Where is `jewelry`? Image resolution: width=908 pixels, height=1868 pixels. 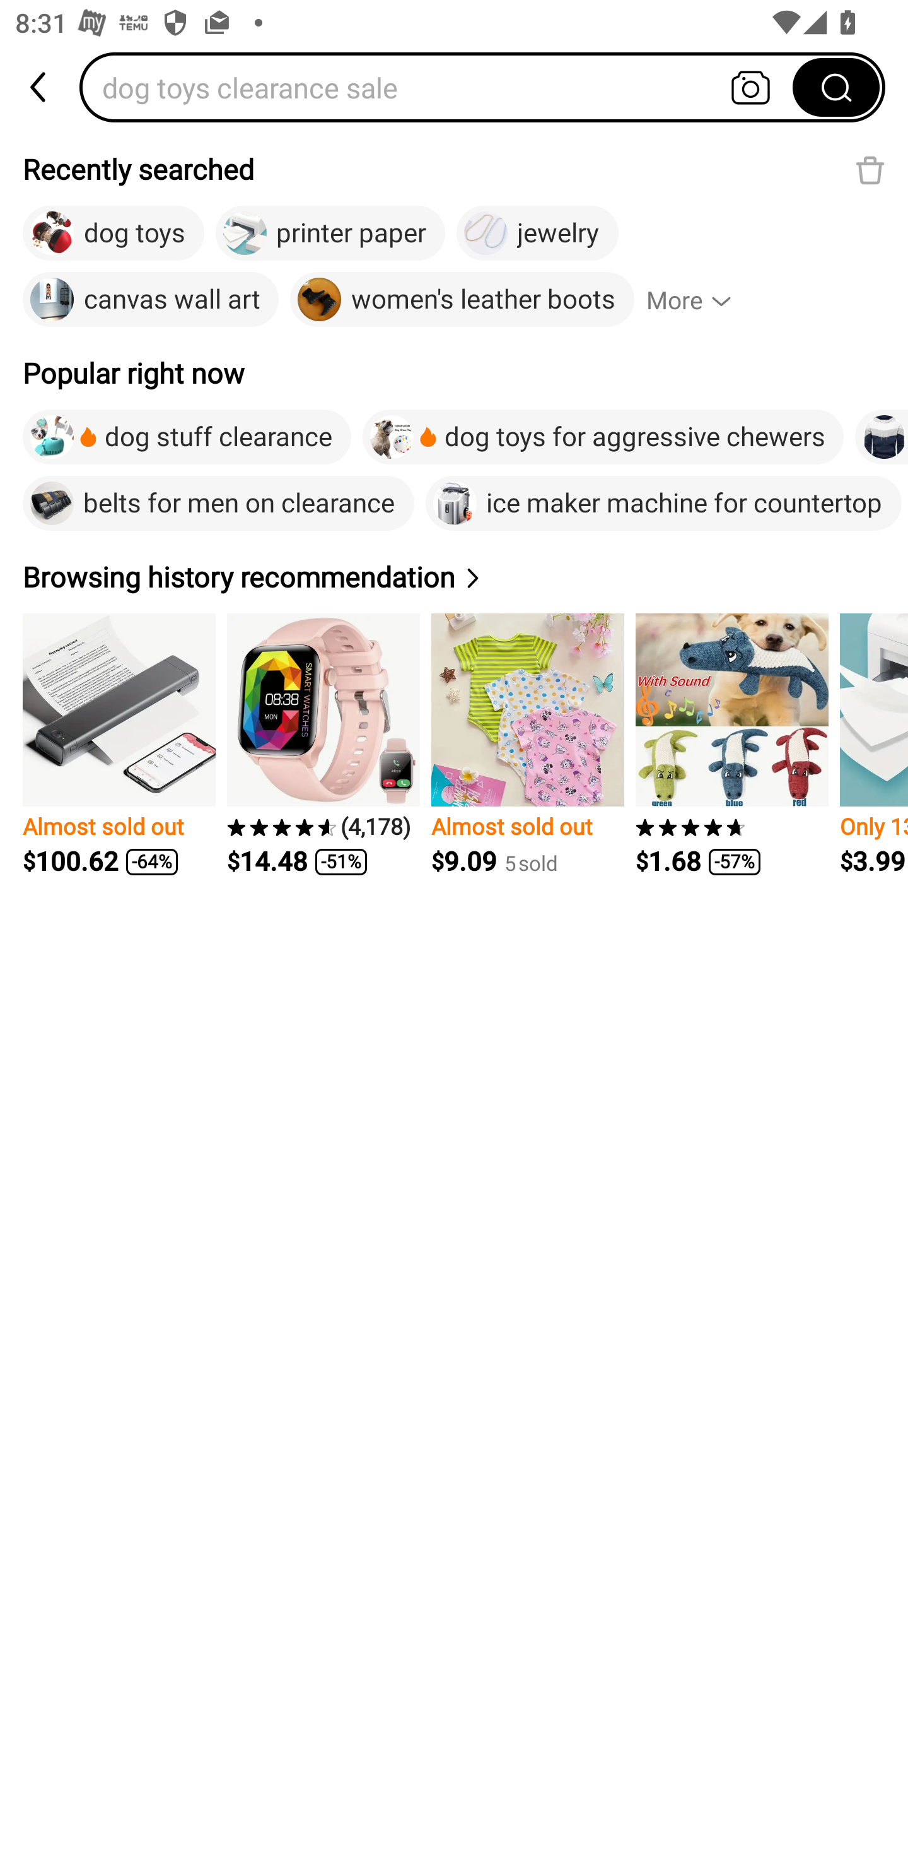
jewelry is located at coordinates (537, 233).